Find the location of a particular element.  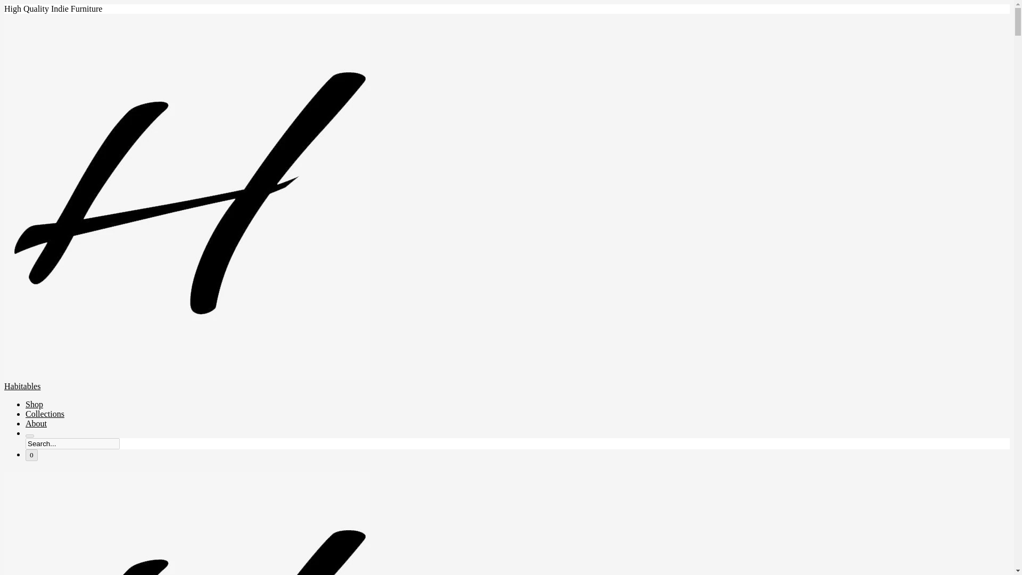

Shop is located at coordinates (34, 404).